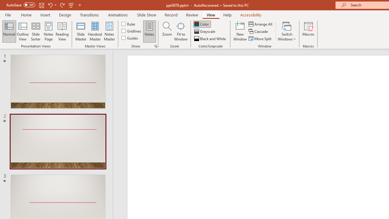 The image size is (389, 219). Describe the element at coordinates (156, 46) in the screenshot. I see `Grid Settings...` at that location.